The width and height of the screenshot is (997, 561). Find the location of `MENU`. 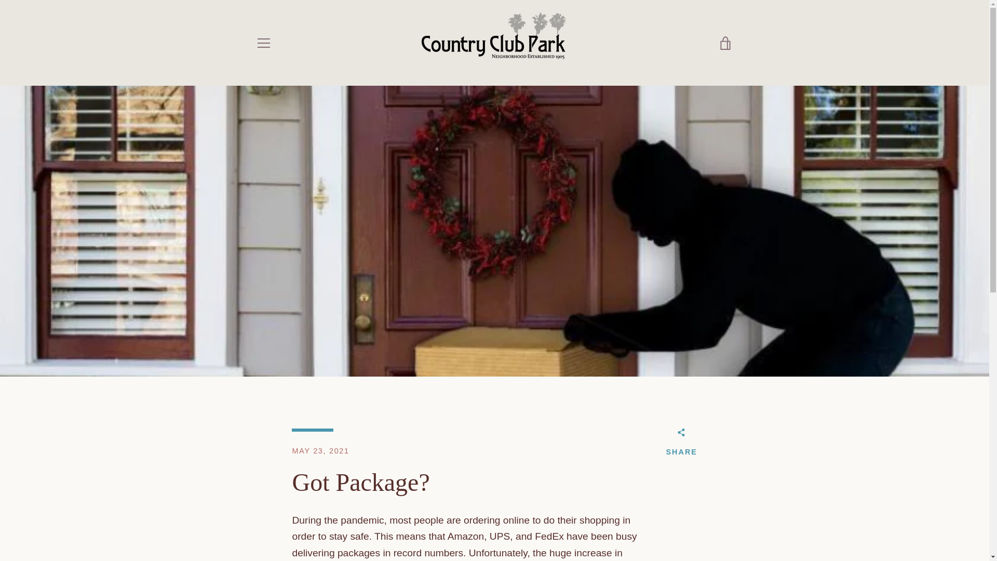

MENU is located at coordinates (263, 43).